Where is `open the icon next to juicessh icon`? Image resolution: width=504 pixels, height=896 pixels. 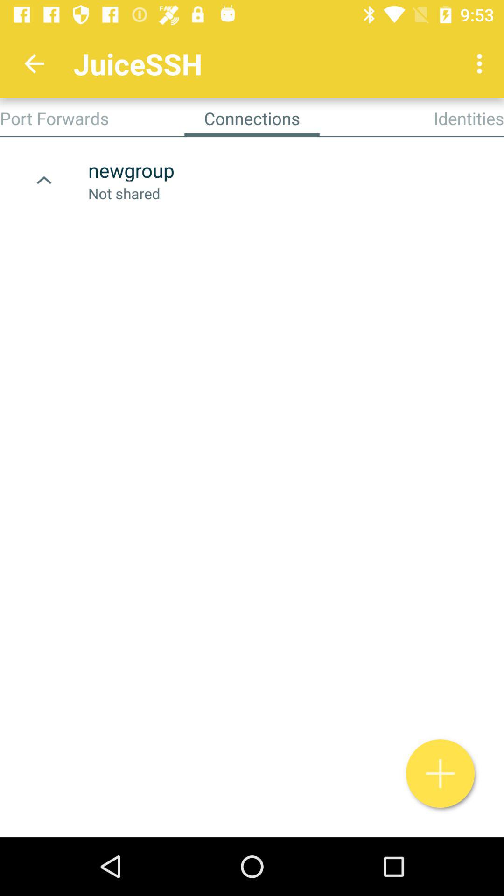 open the icon next to juicessh icon is located at coordinates (482, 63).